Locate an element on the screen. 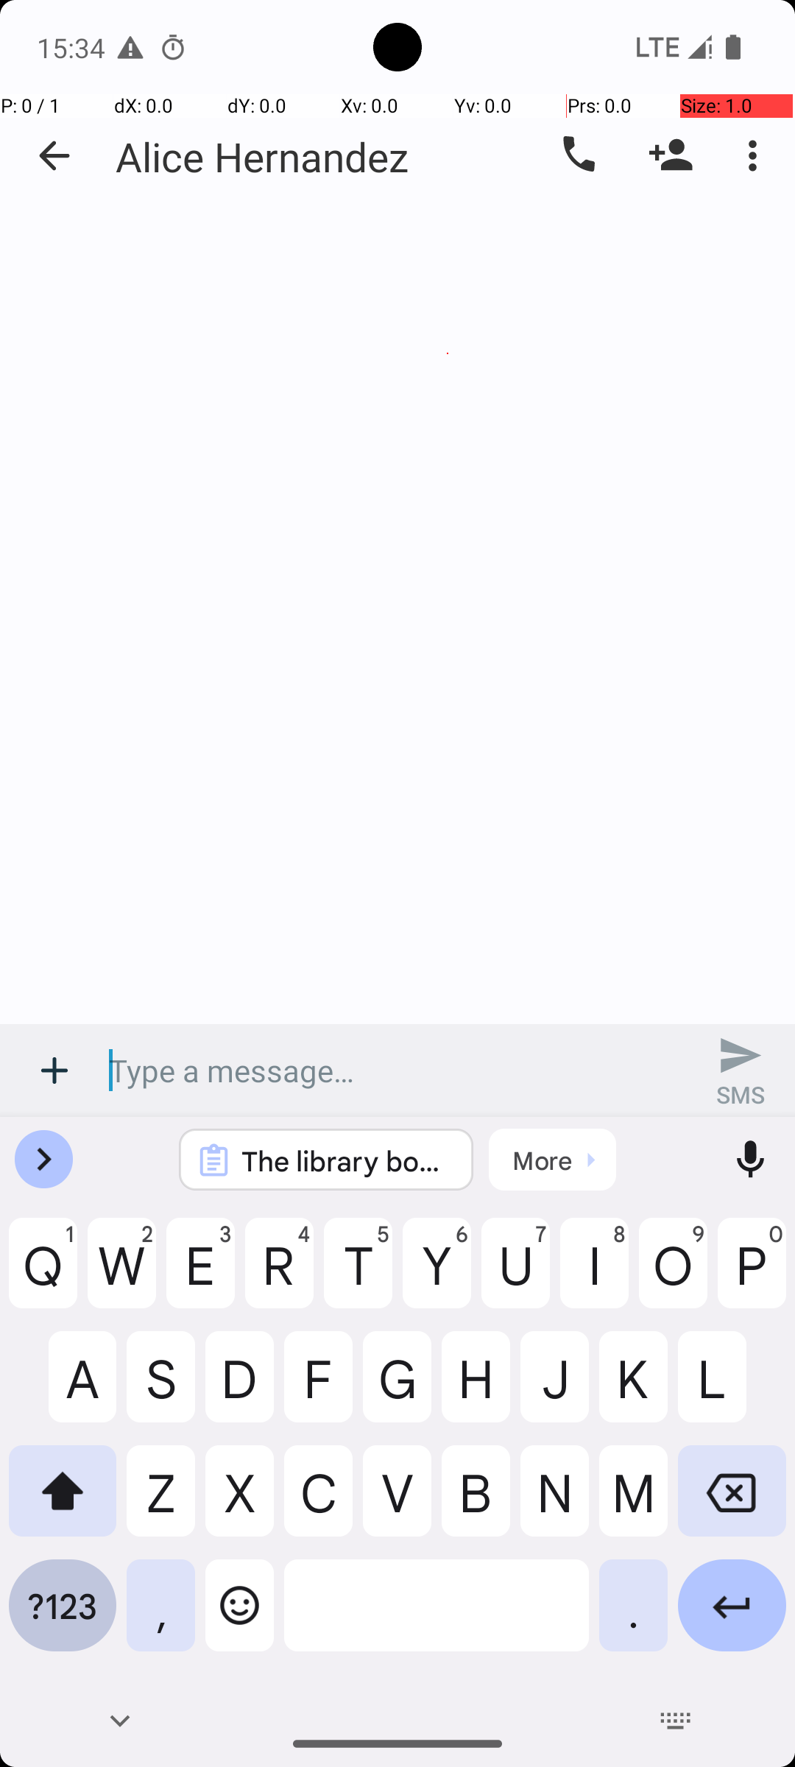 This screenshot has height=1767, width=795. The library book is due back on the 15th. is located at coordinates (346, 1160).